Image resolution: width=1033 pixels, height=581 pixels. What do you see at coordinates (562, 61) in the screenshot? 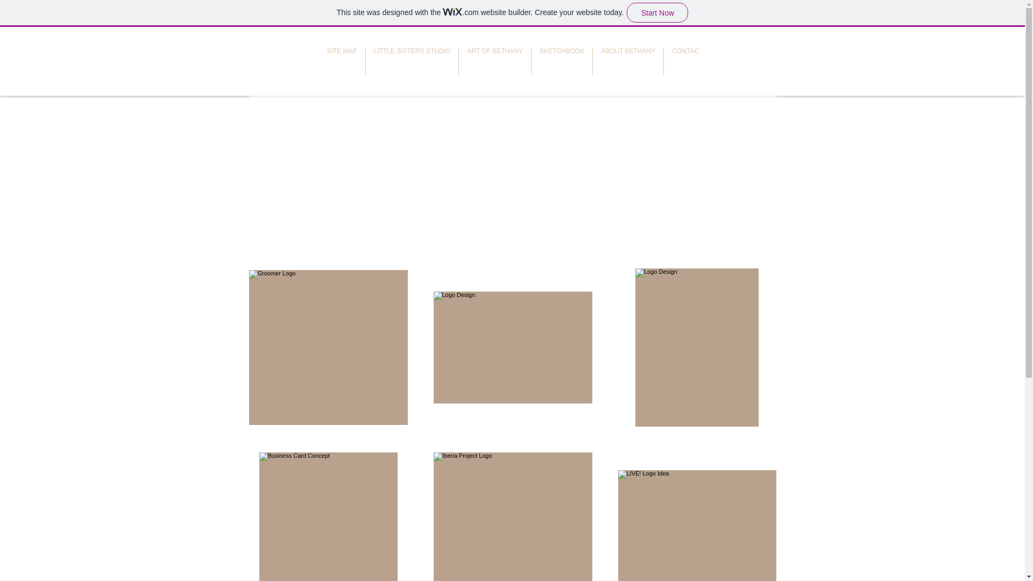
I see `SKETCHBOOK` at bounding box center [562, 61].